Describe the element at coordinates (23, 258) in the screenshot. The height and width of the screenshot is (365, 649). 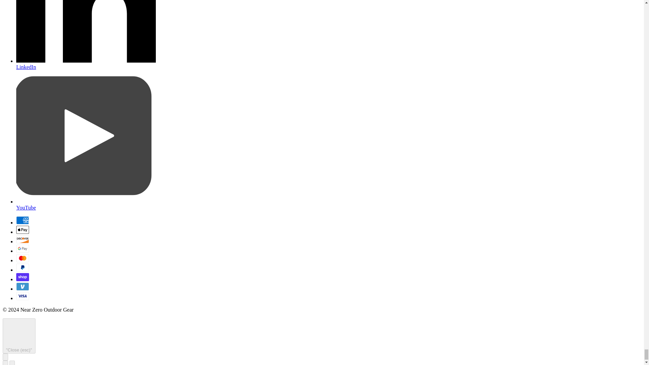
I see `Mastercard` at that location.